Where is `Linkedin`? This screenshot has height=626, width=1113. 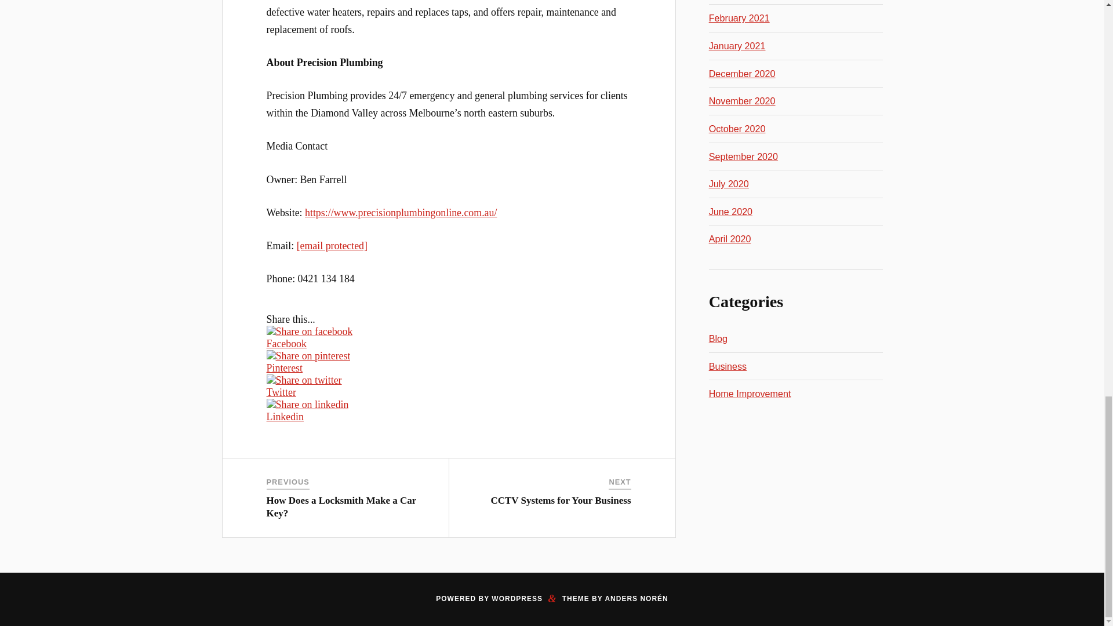 Linkedin is located at coordinates (449, 410).